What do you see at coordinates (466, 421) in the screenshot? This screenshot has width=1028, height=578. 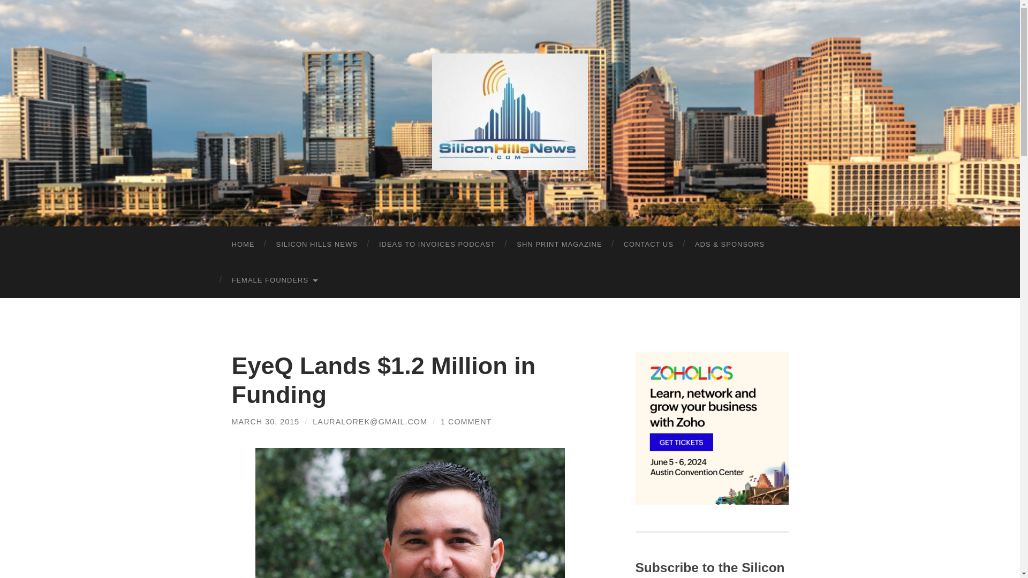 I see `1 COMMENT` at bounding box center [466, 421].